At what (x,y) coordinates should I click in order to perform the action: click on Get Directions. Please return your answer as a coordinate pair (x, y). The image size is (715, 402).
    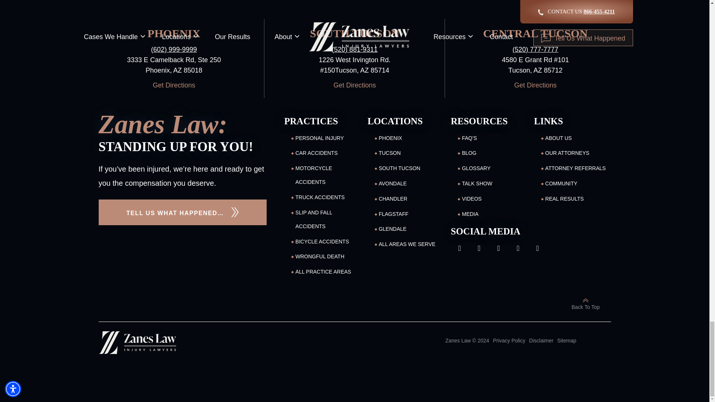
    Looking at the image, I should click on (535, 85).